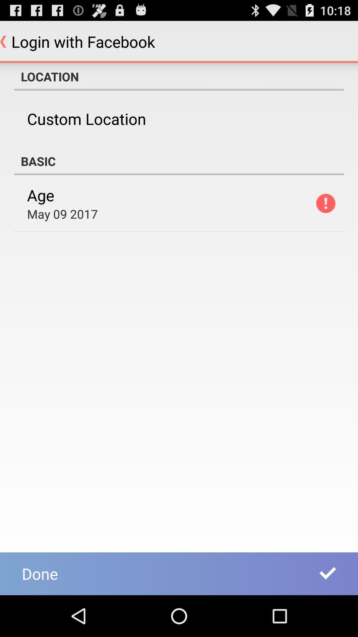  What do you see at coordinates (86, 119) in the screenshot?
I see `press custom location icon` at bounding box center [86, 119].